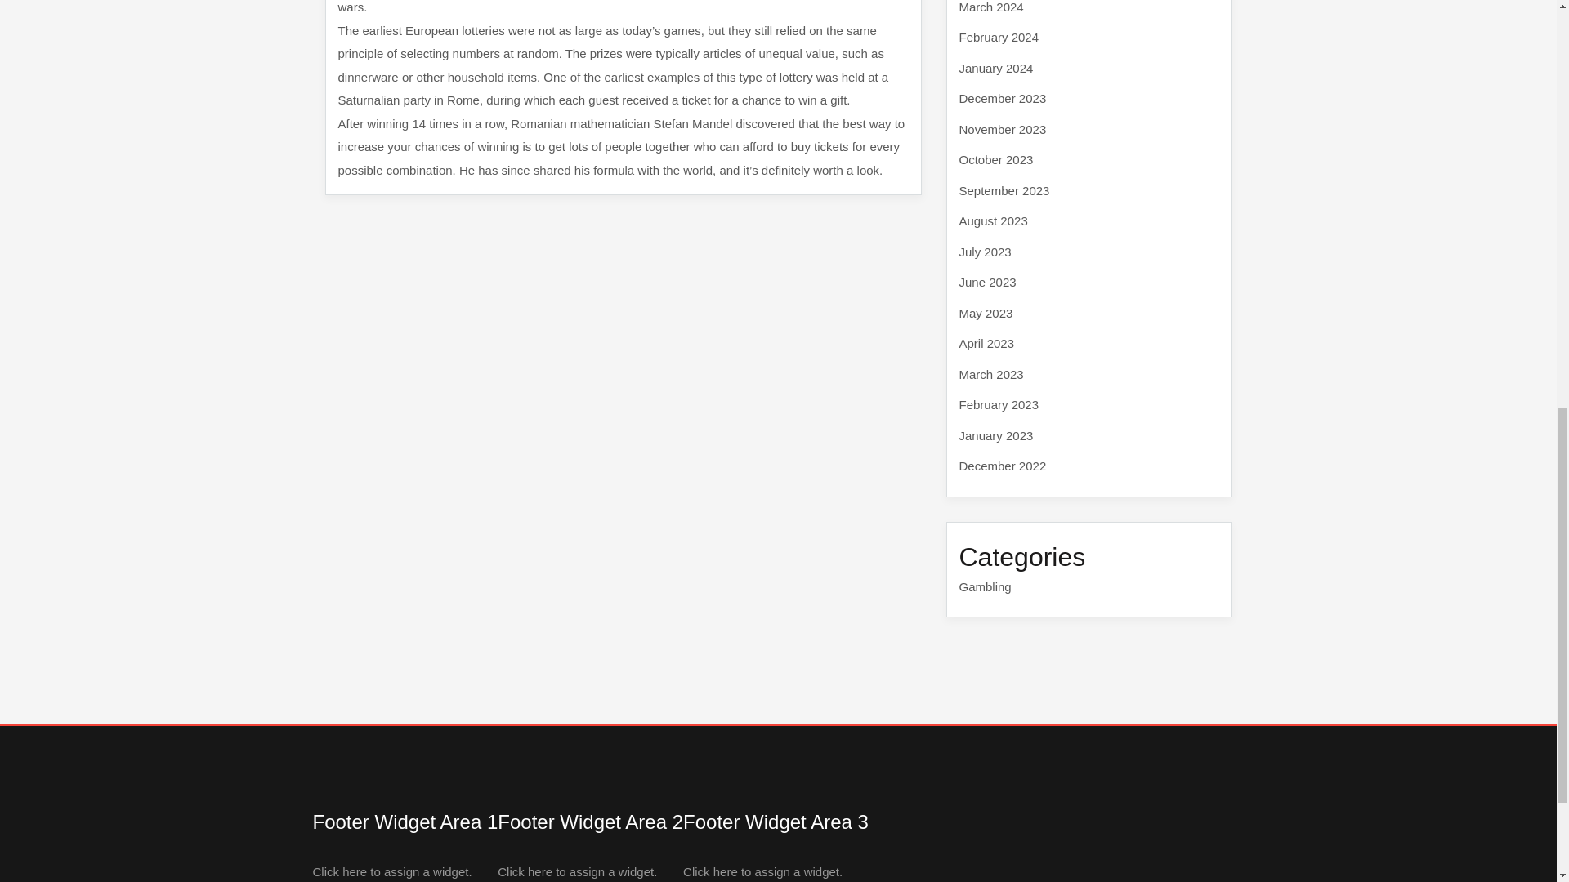 This screenshot has width=1569, height=882. Describe the element at coordinates (986, 586) in the screenshot. I see `Gambling` at that location.